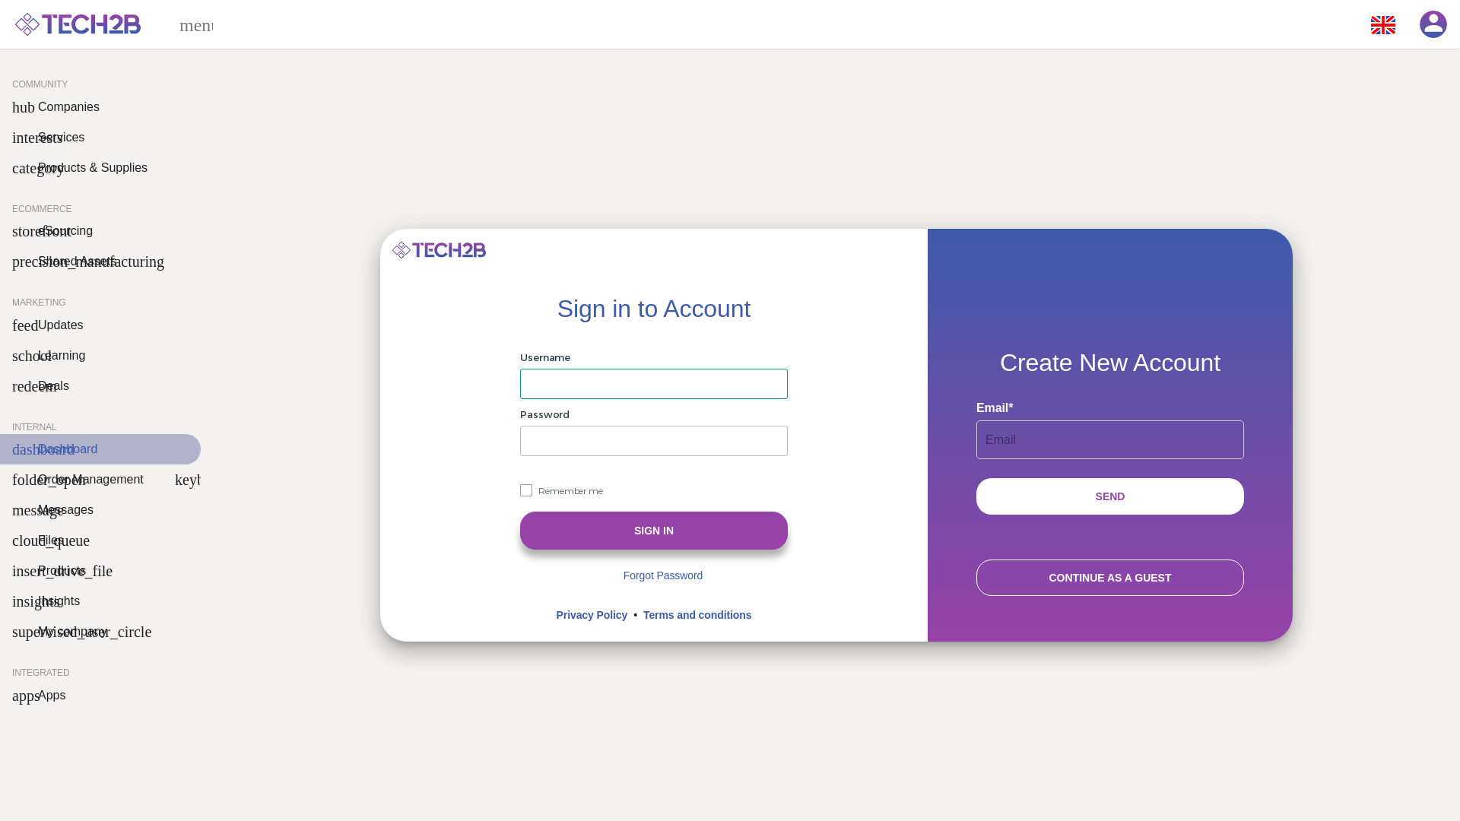 The height and width of the screenshot is (821, 1460). What do you see at coordinates (100, 632) in the screenshot?
I see `supervised_user_circle
My company` at bounding box center [100, 632].